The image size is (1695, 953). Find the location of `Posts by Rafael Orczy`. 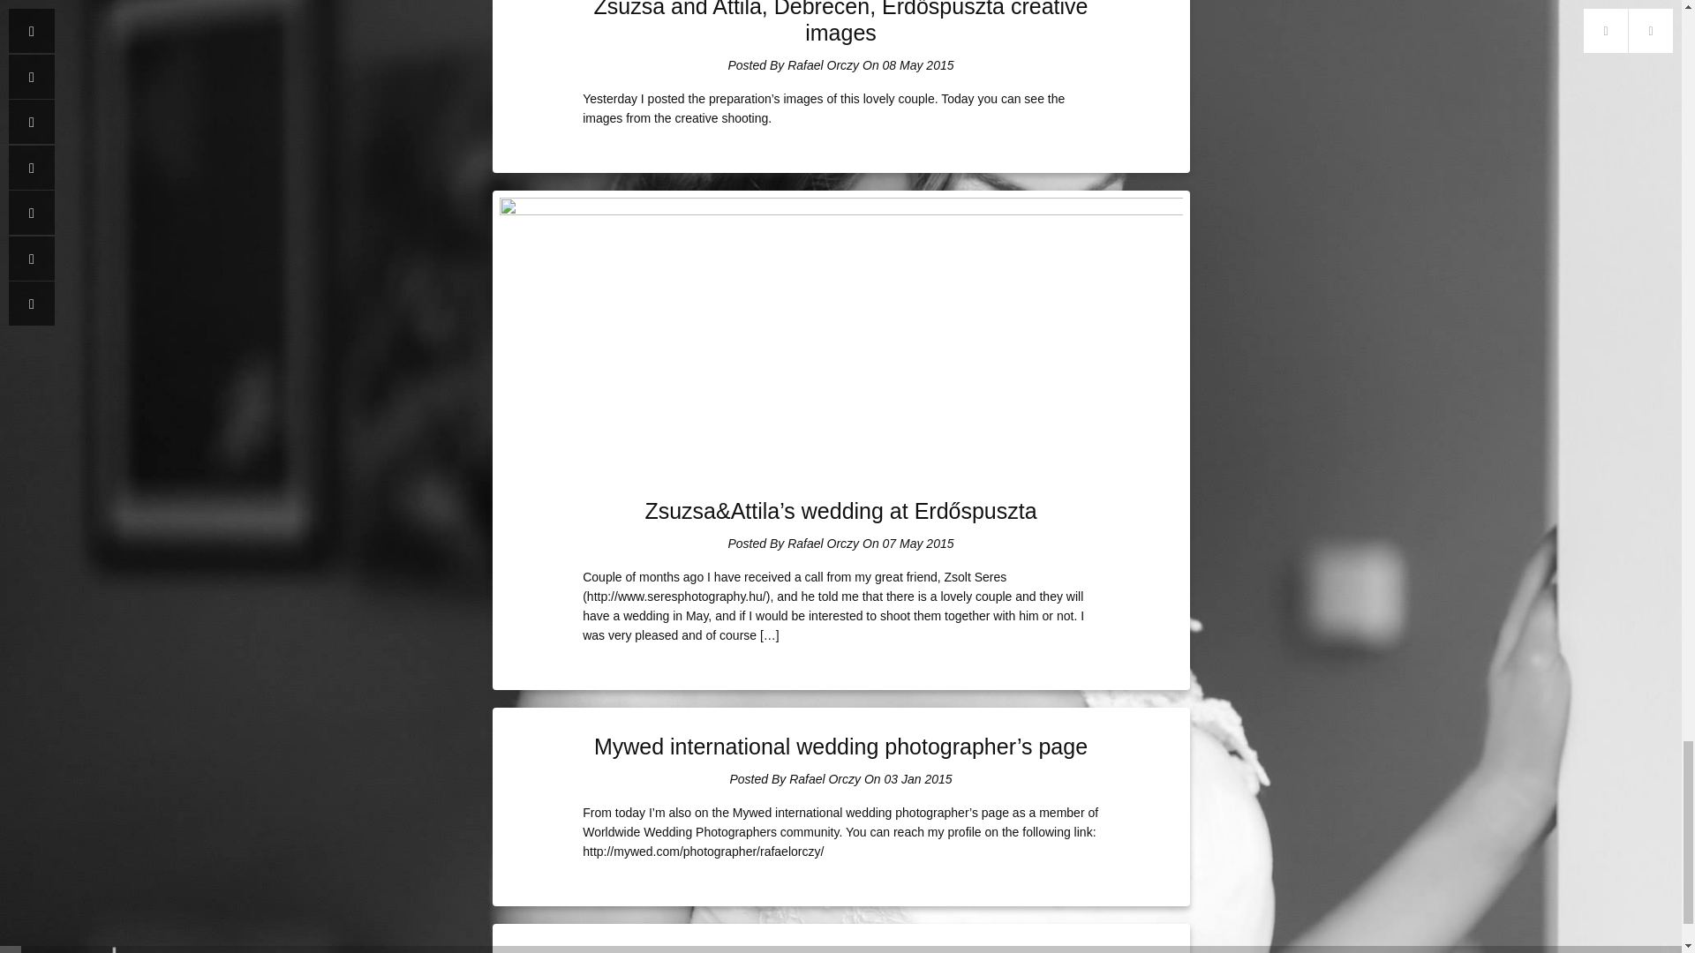

Posts by Rafael Orczy is located at coordinates (823, 65).